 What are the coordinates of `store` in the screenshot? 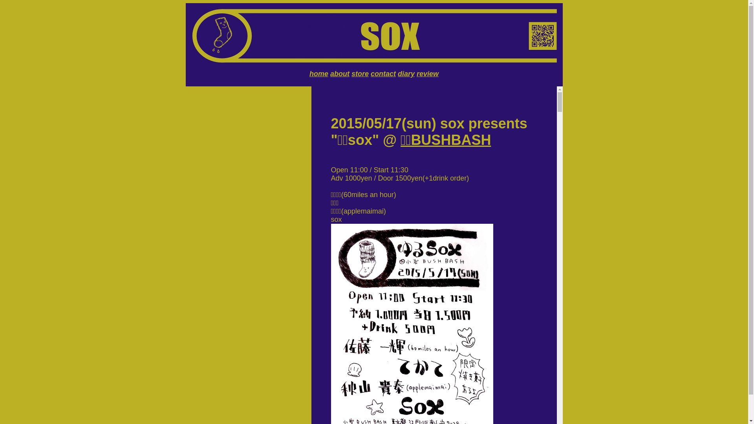 It's located at (360, 74).